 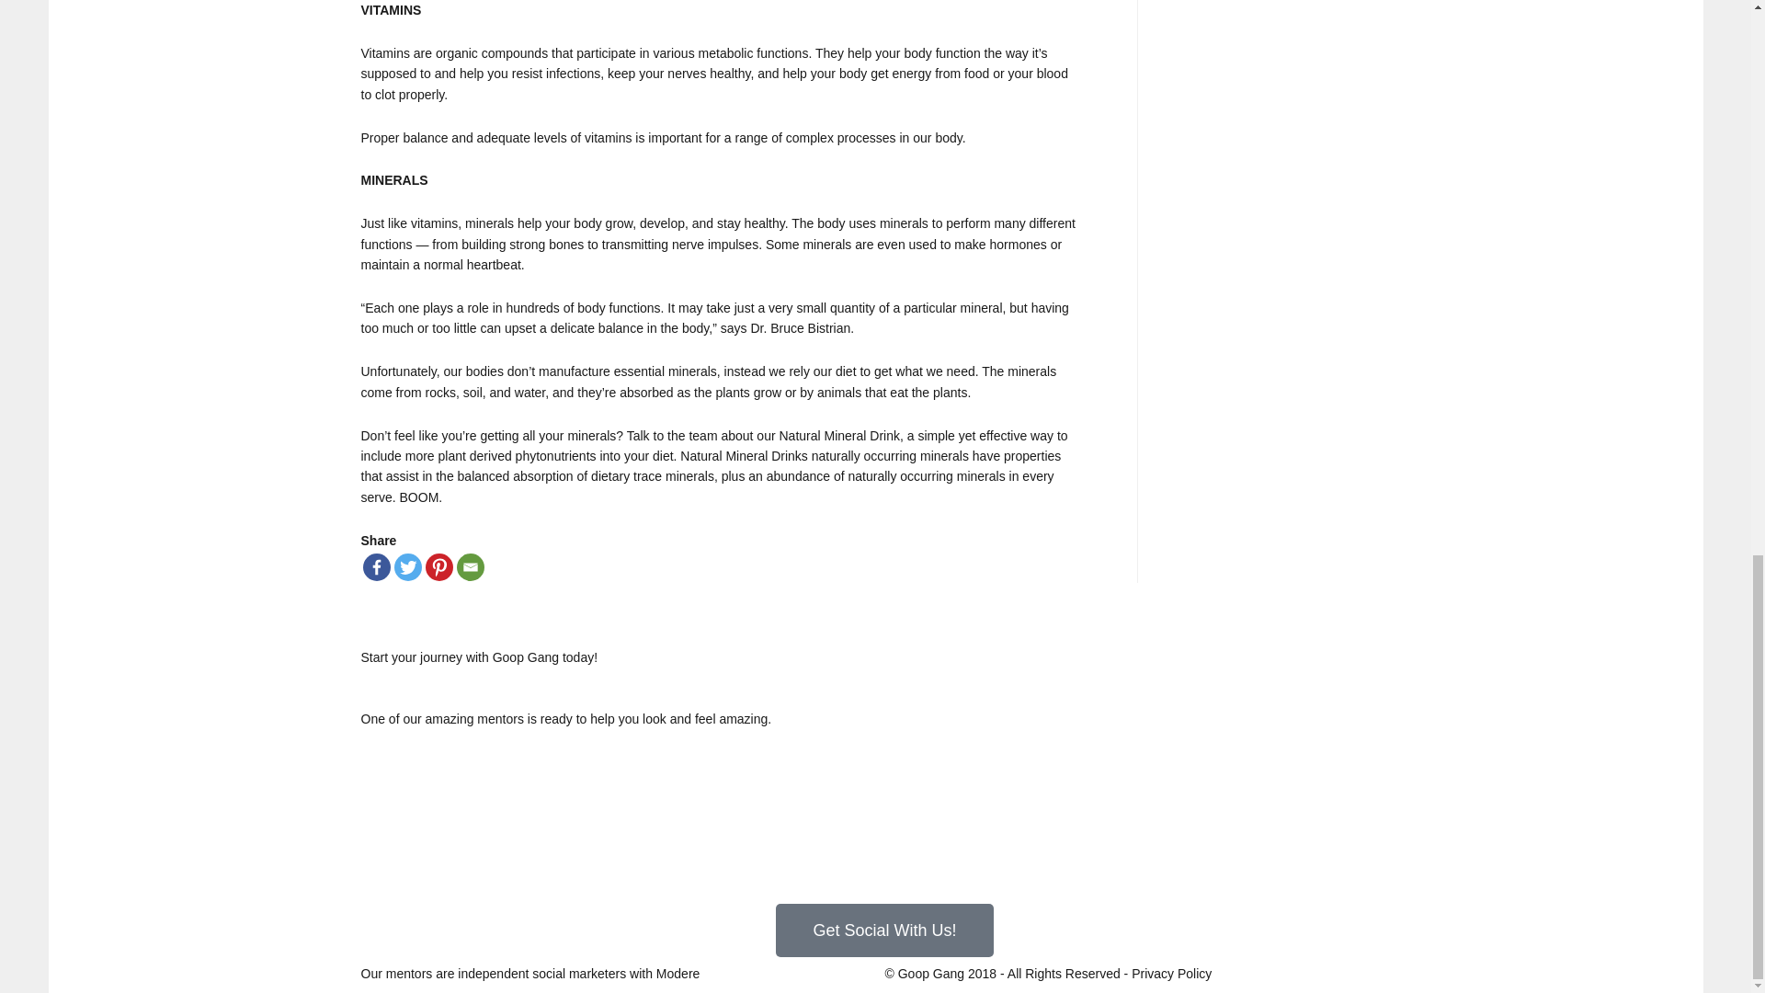 What do you see at coordinates (375, 566) in the screenshot?
I see `Facebook` at bounding box center [375, 566].